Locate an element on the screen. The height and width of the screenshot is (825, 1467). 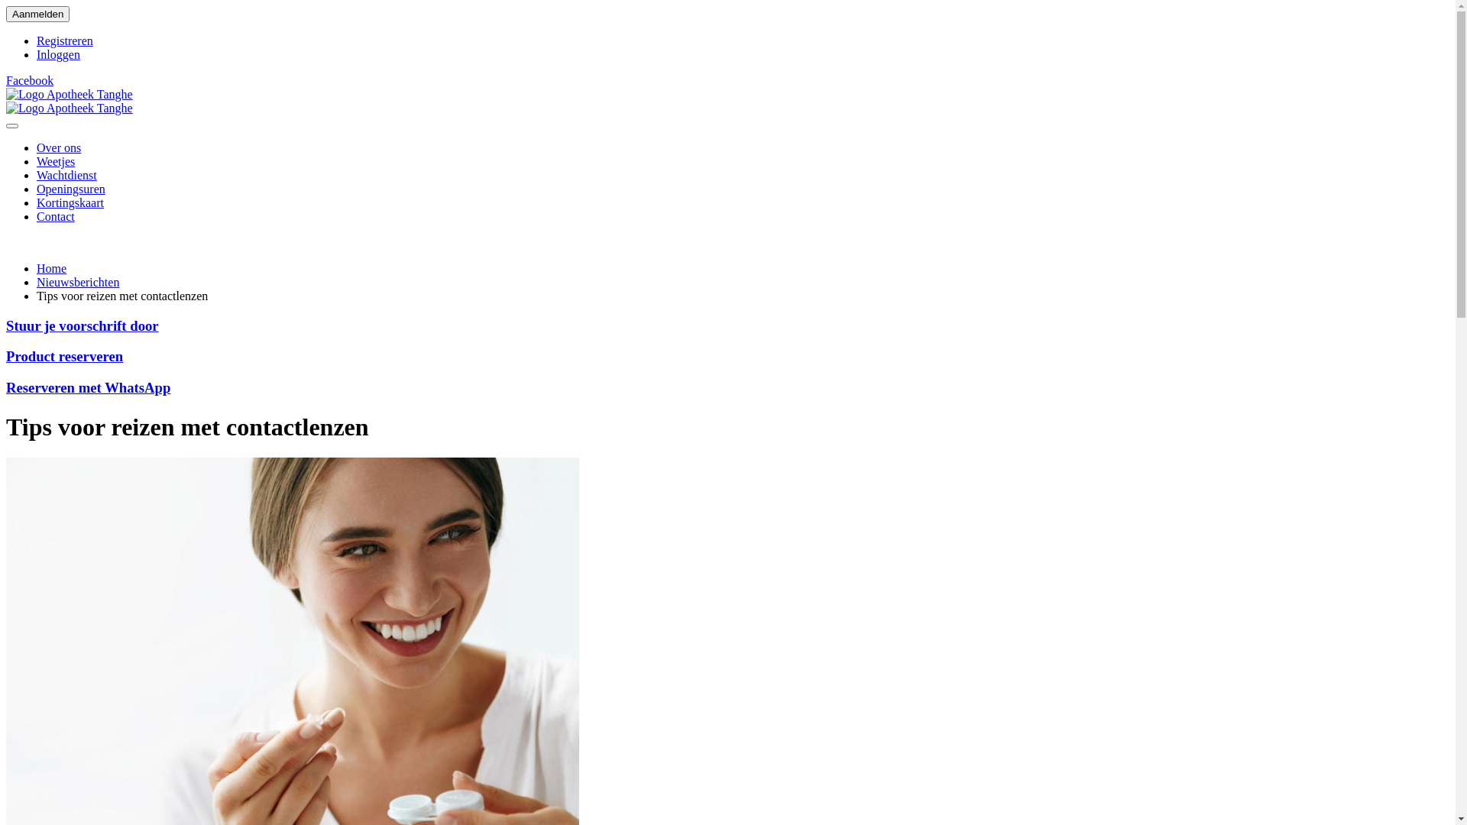
Kortingskaart is located at coordinates (70, 203).